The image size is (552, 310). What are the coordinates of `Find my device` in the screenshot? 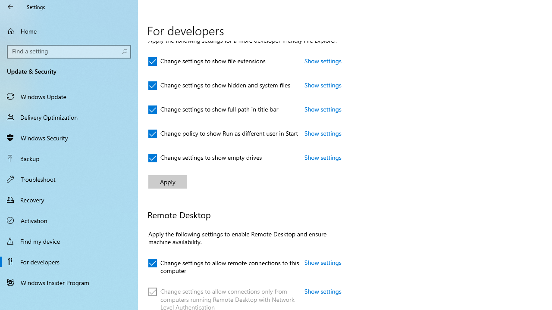 It's located at (69, 241).